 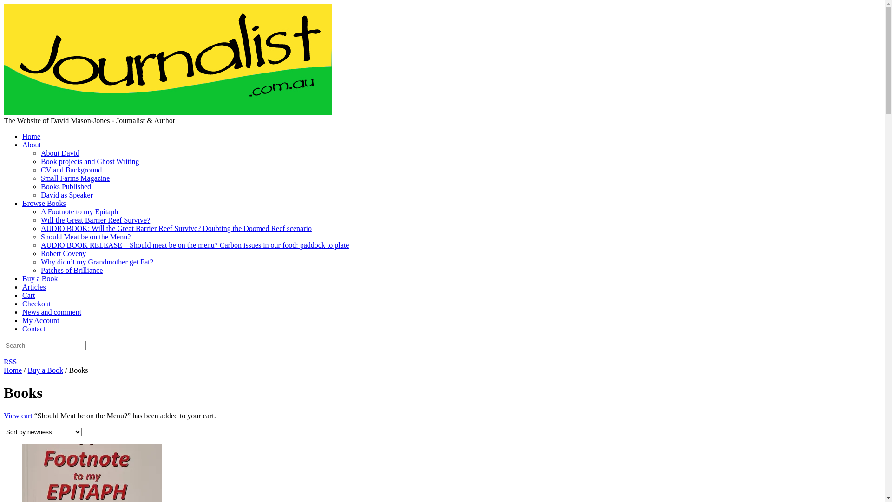 What do you see at coordinates (66, 187) in the screenshot?
I see `Books Published` at bounding box center [66, 187].